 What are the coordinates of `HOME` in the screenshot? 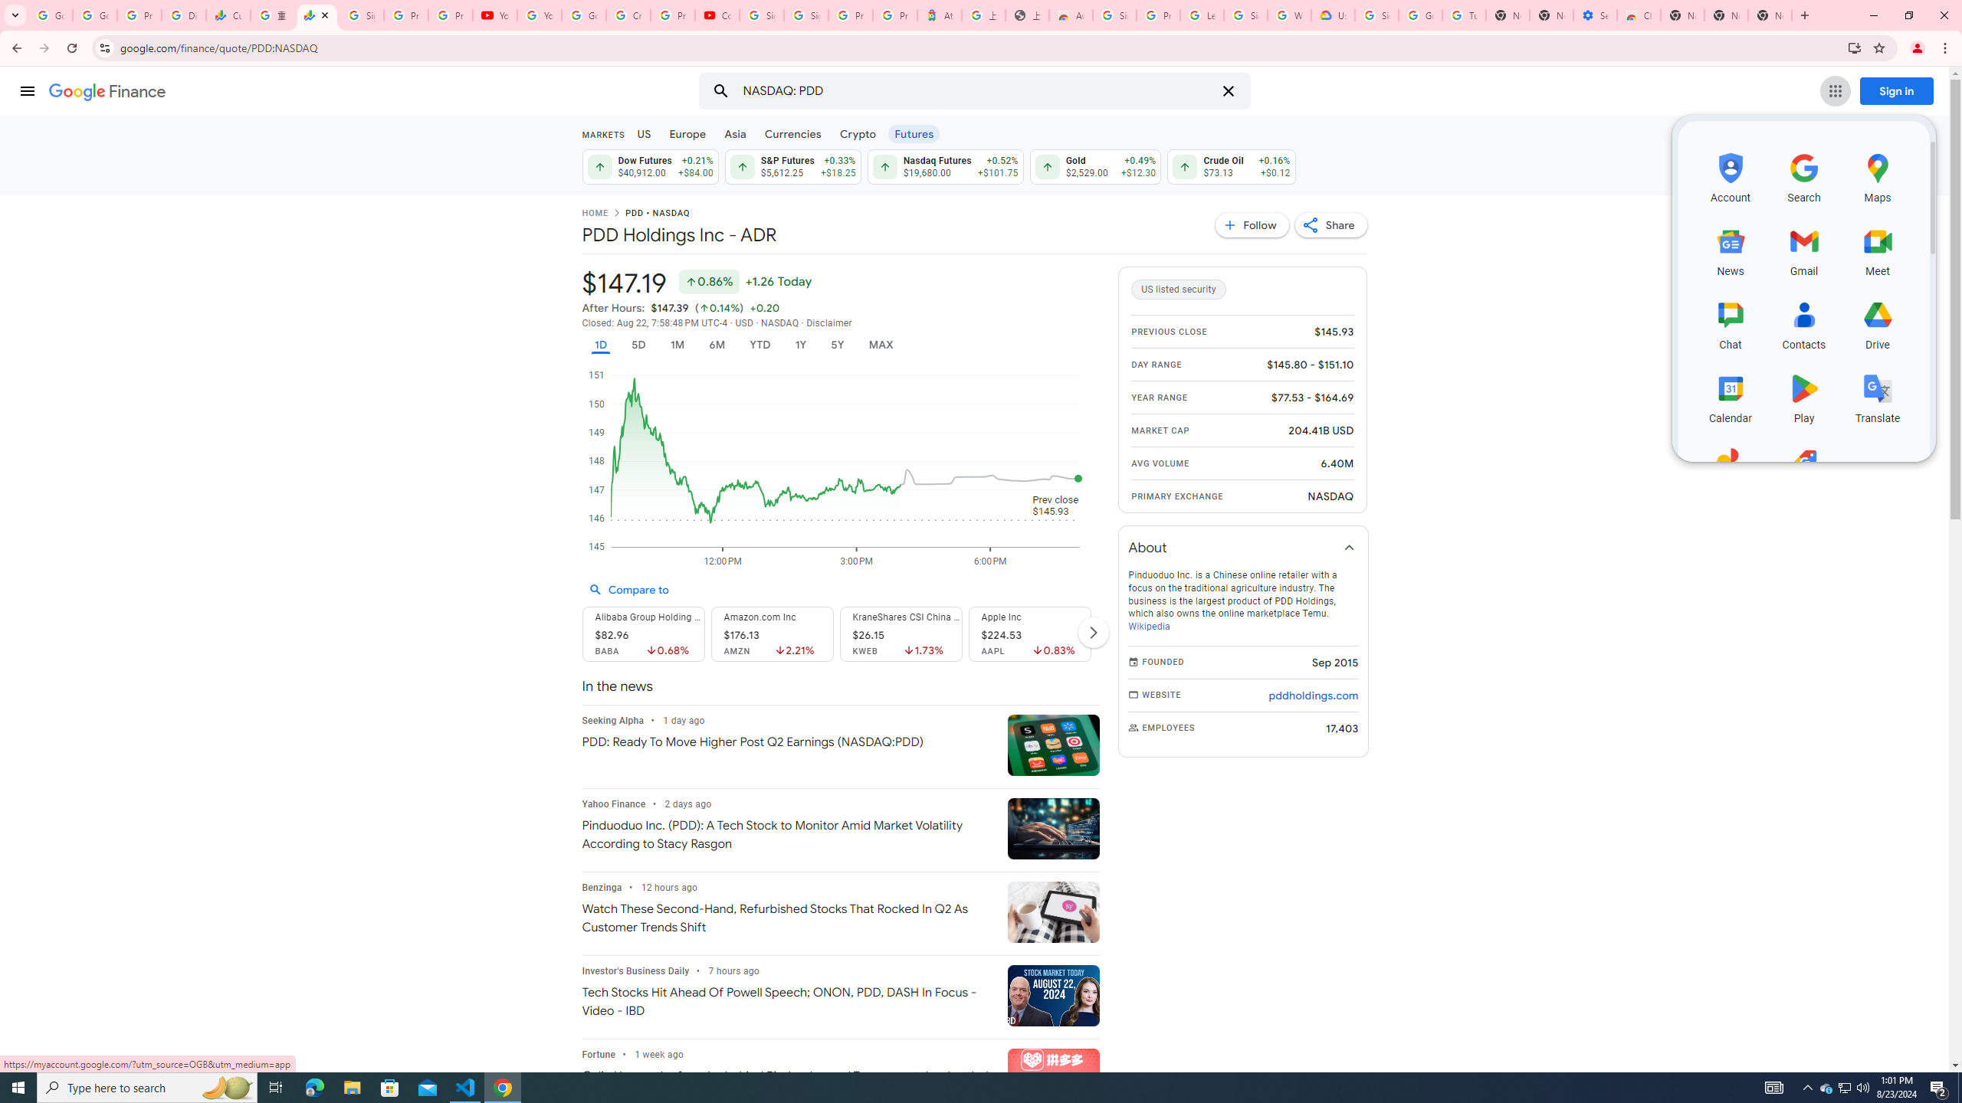 It's located at (594, 214).